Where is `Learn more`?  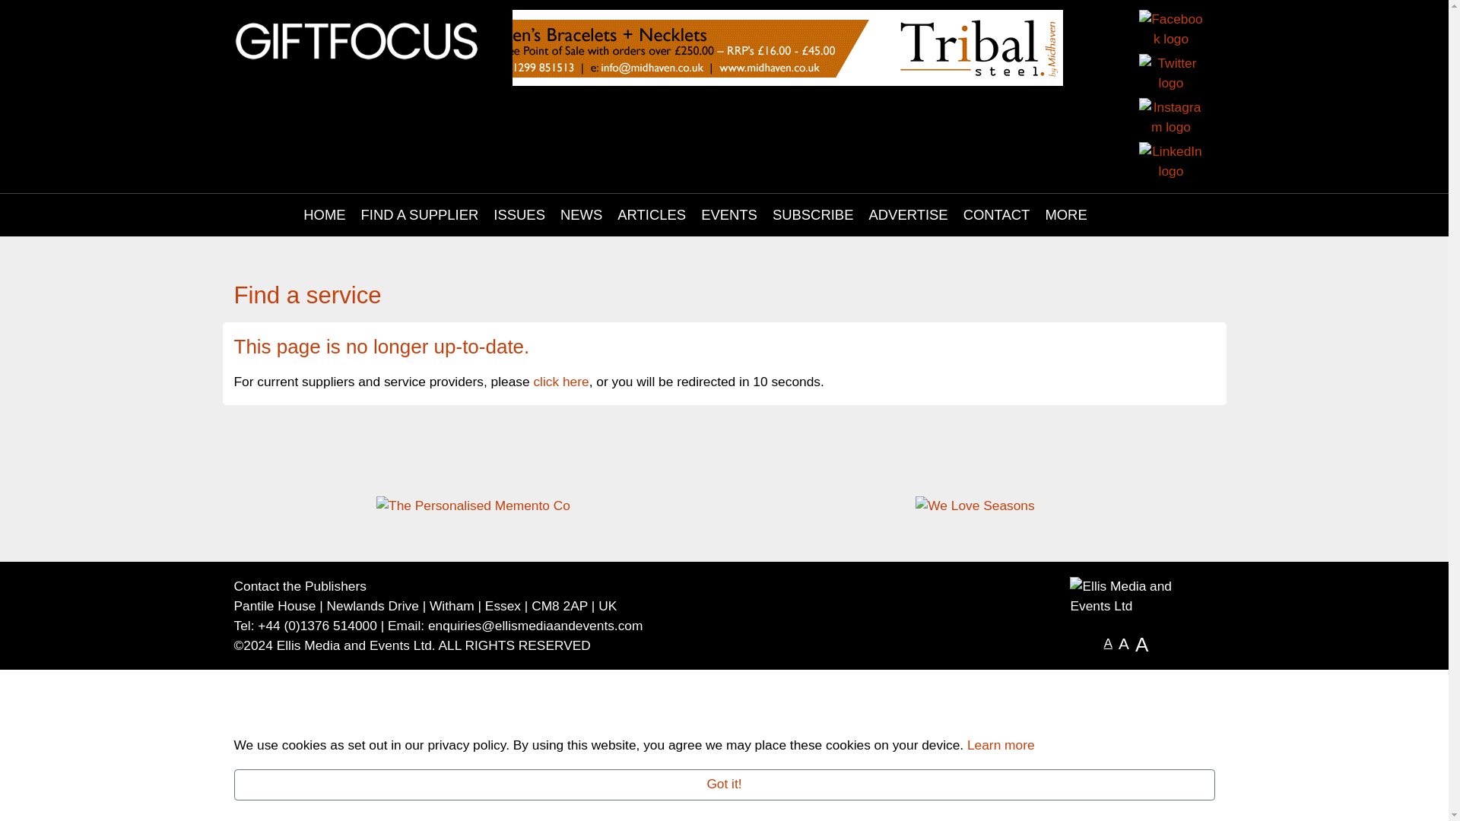 Learn more is located at coordinates (1001, 745).